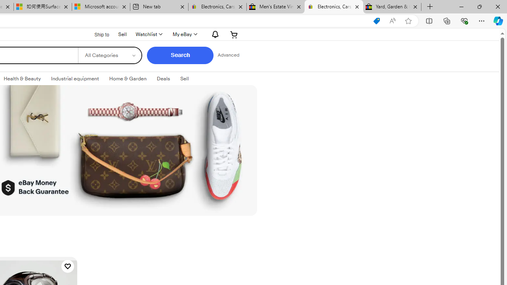 Image resolution: width=507 pixels, height=285 pixels. What do you see at coordinates (213, 34) in the screenshot?
I see `Notifications` at bounding box center [213, 34].